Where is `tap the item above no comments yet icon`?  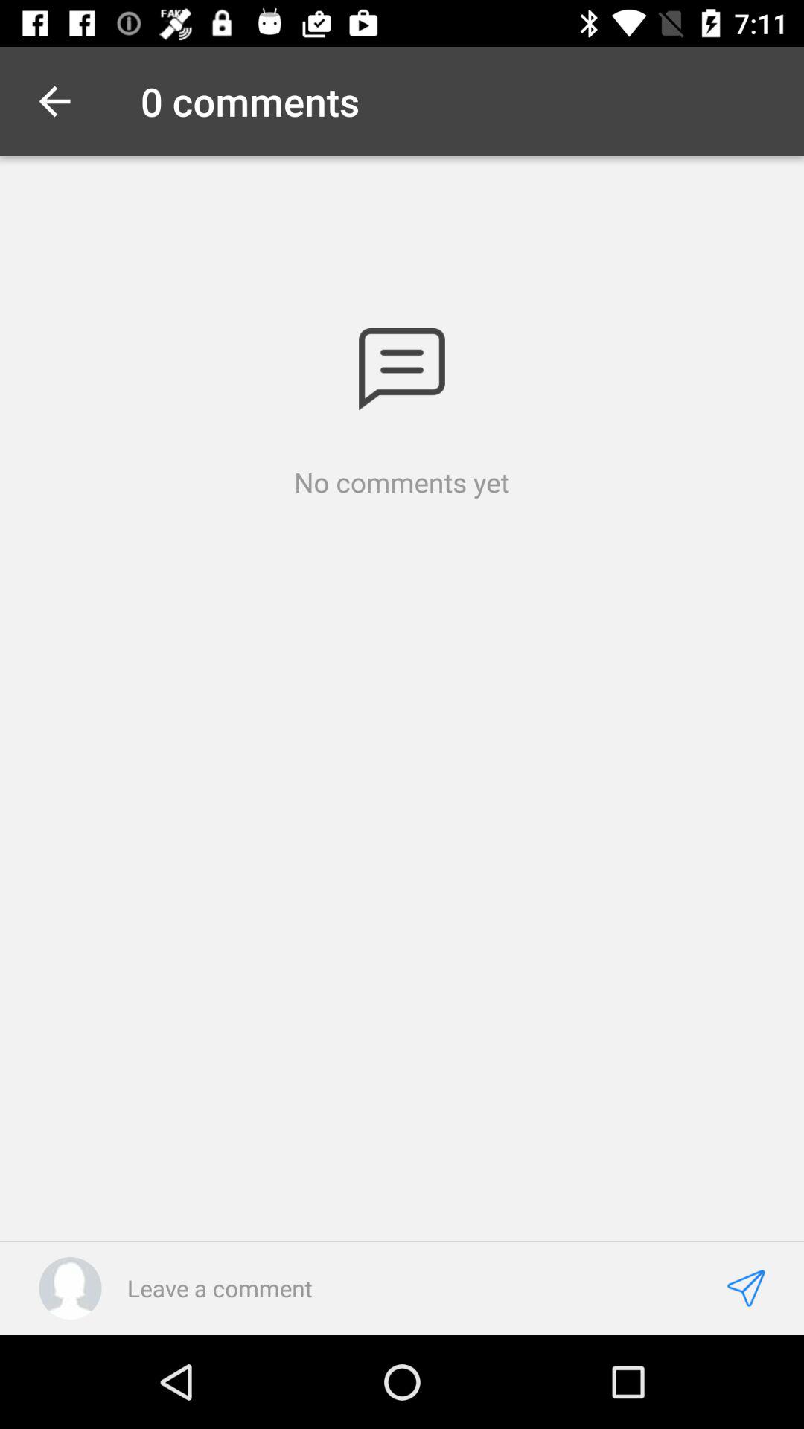 tap the item above no comments yet icon is located at coordinates (402, 369).